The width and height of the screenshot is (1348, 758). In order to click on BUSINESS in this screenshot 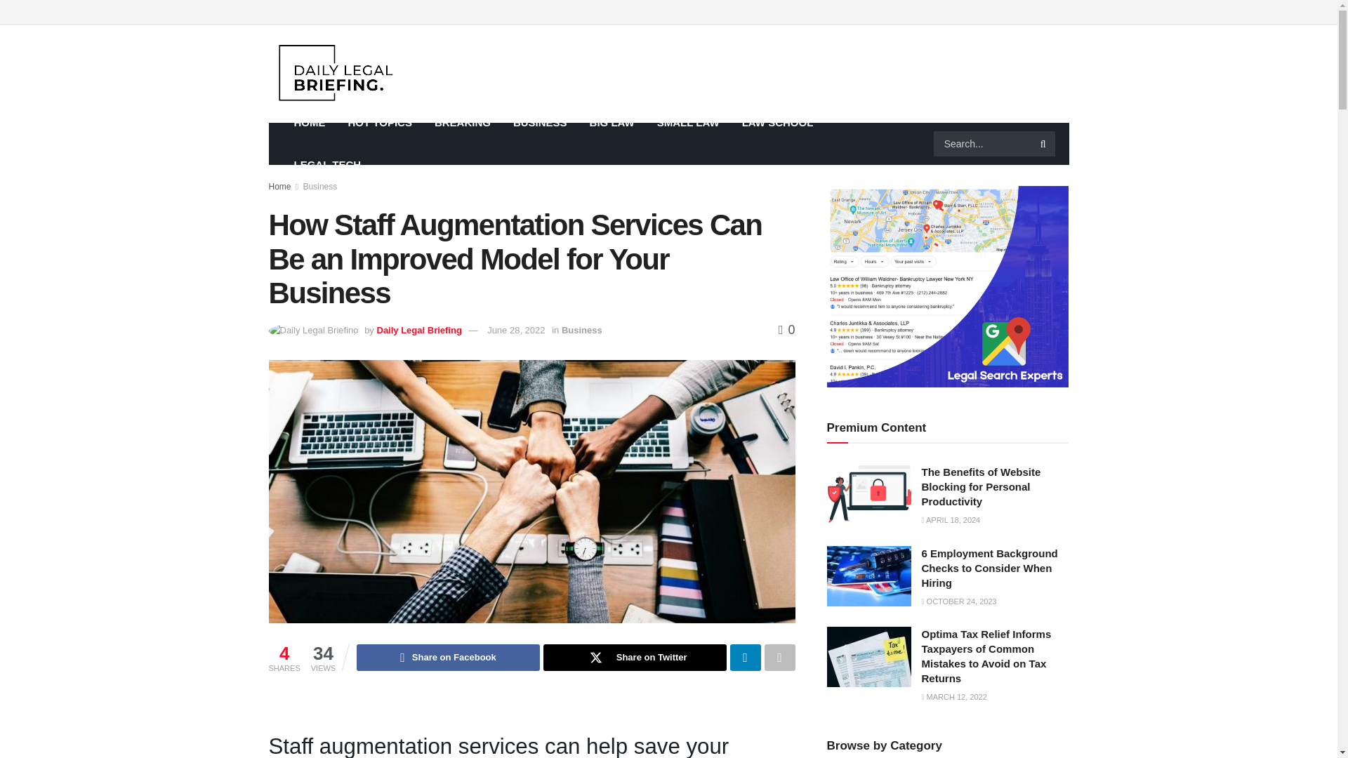, I will do `click(539, 122)`.